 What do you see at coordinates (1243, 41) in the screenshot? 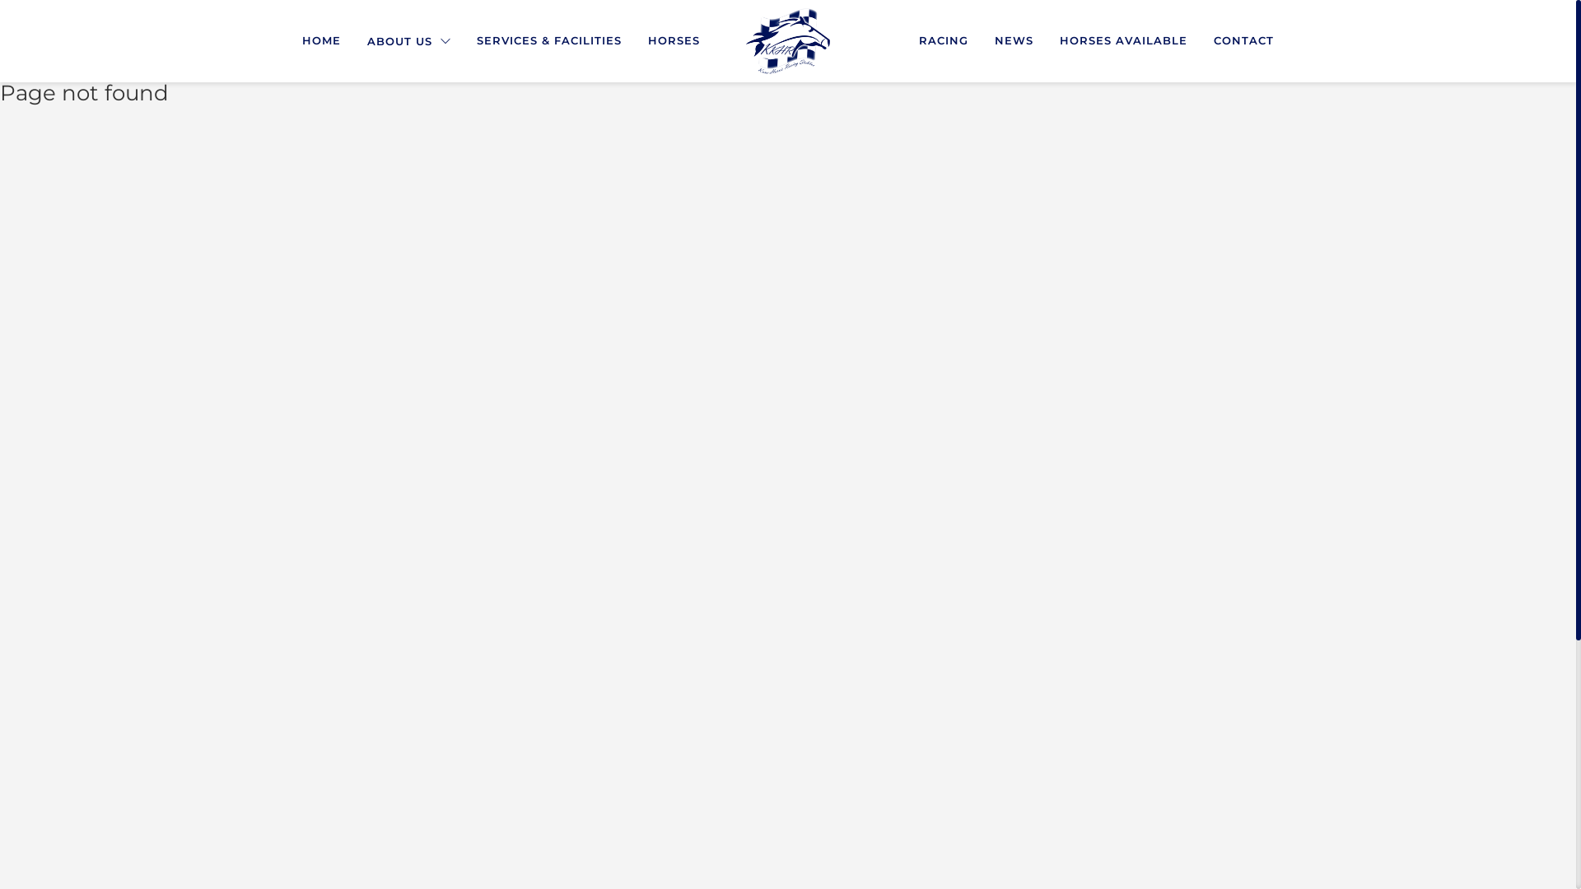
I see `CONTACT` at bounding box center [1243, 41].